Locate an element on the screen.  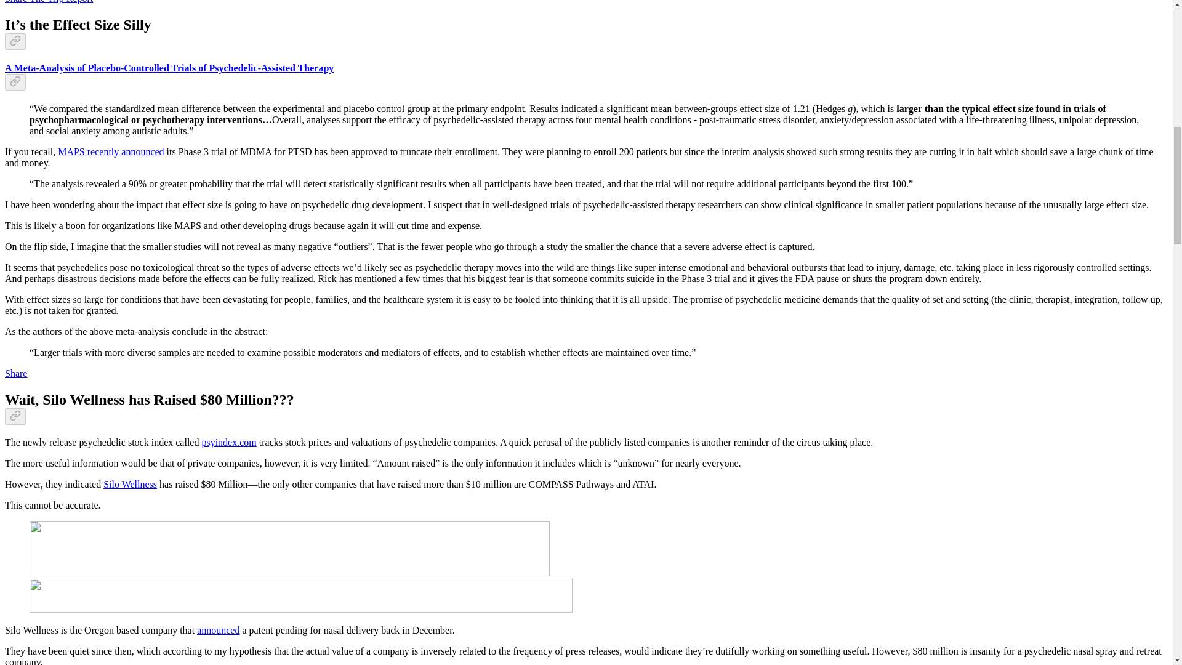
Silo Wellness is located at coordinates (131, 484).